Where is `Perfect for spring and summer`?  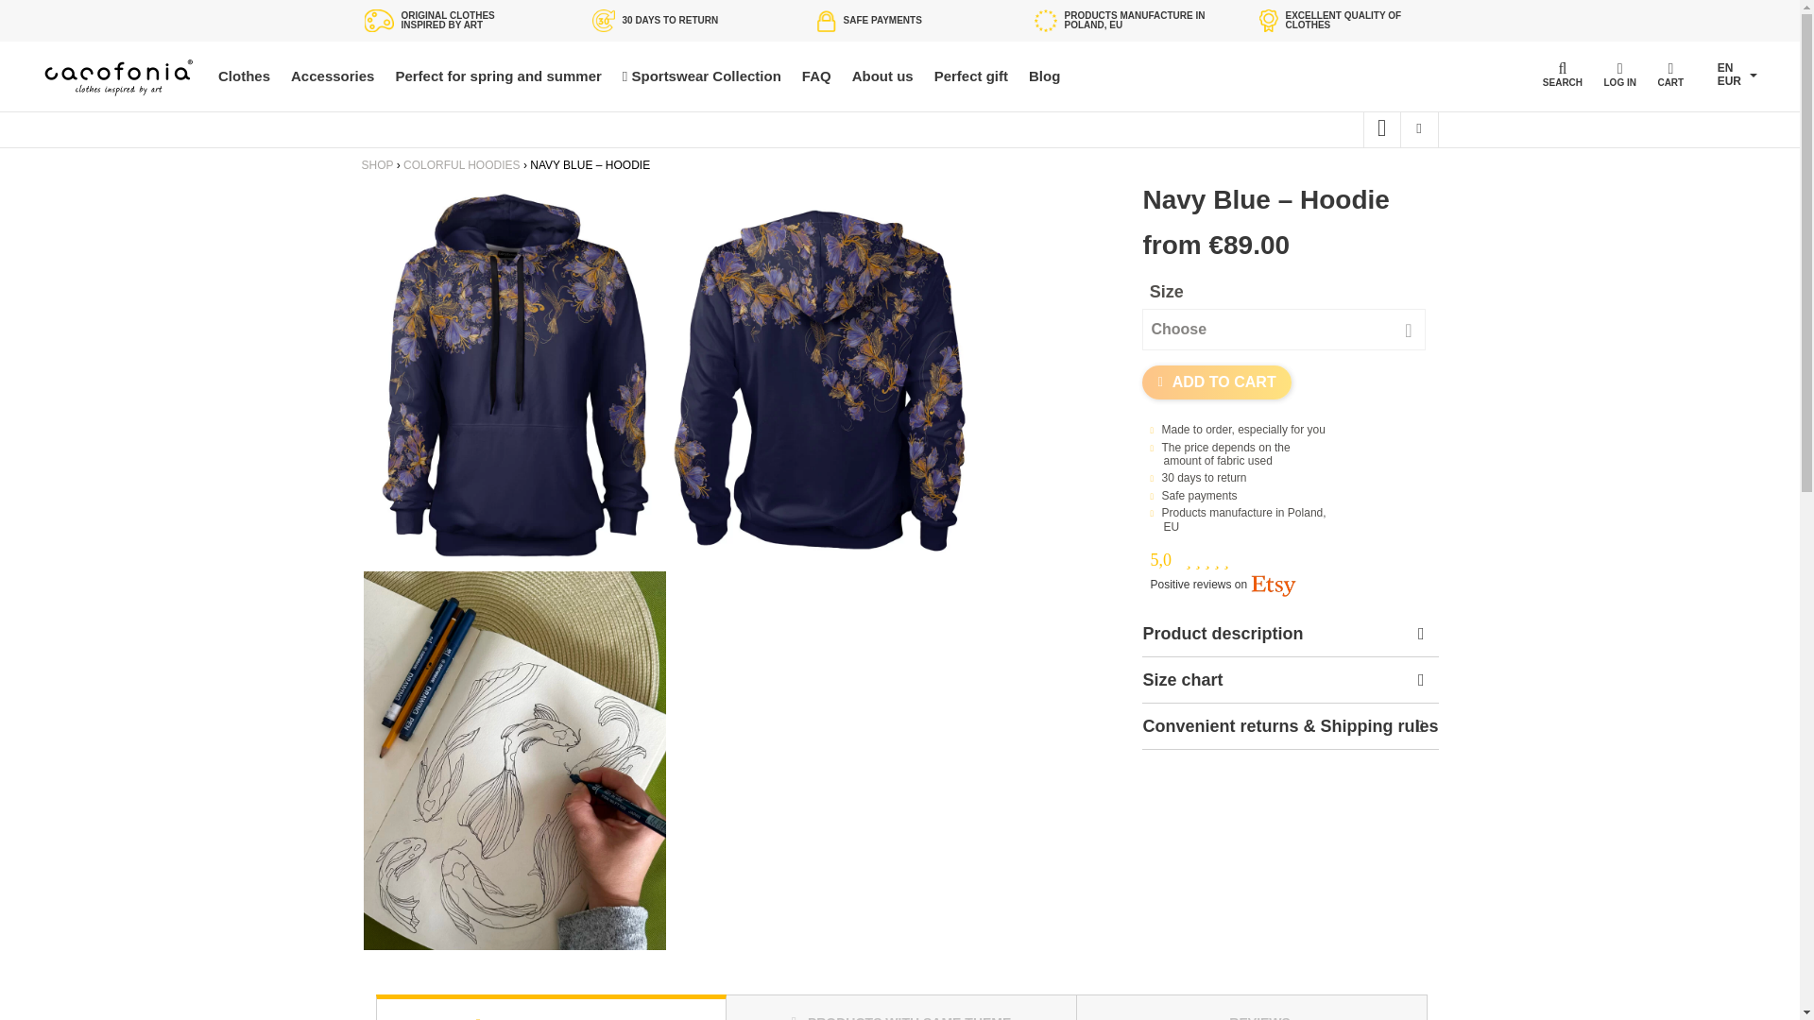
Perfect for spring and summer is located at coordinates (497, 76).